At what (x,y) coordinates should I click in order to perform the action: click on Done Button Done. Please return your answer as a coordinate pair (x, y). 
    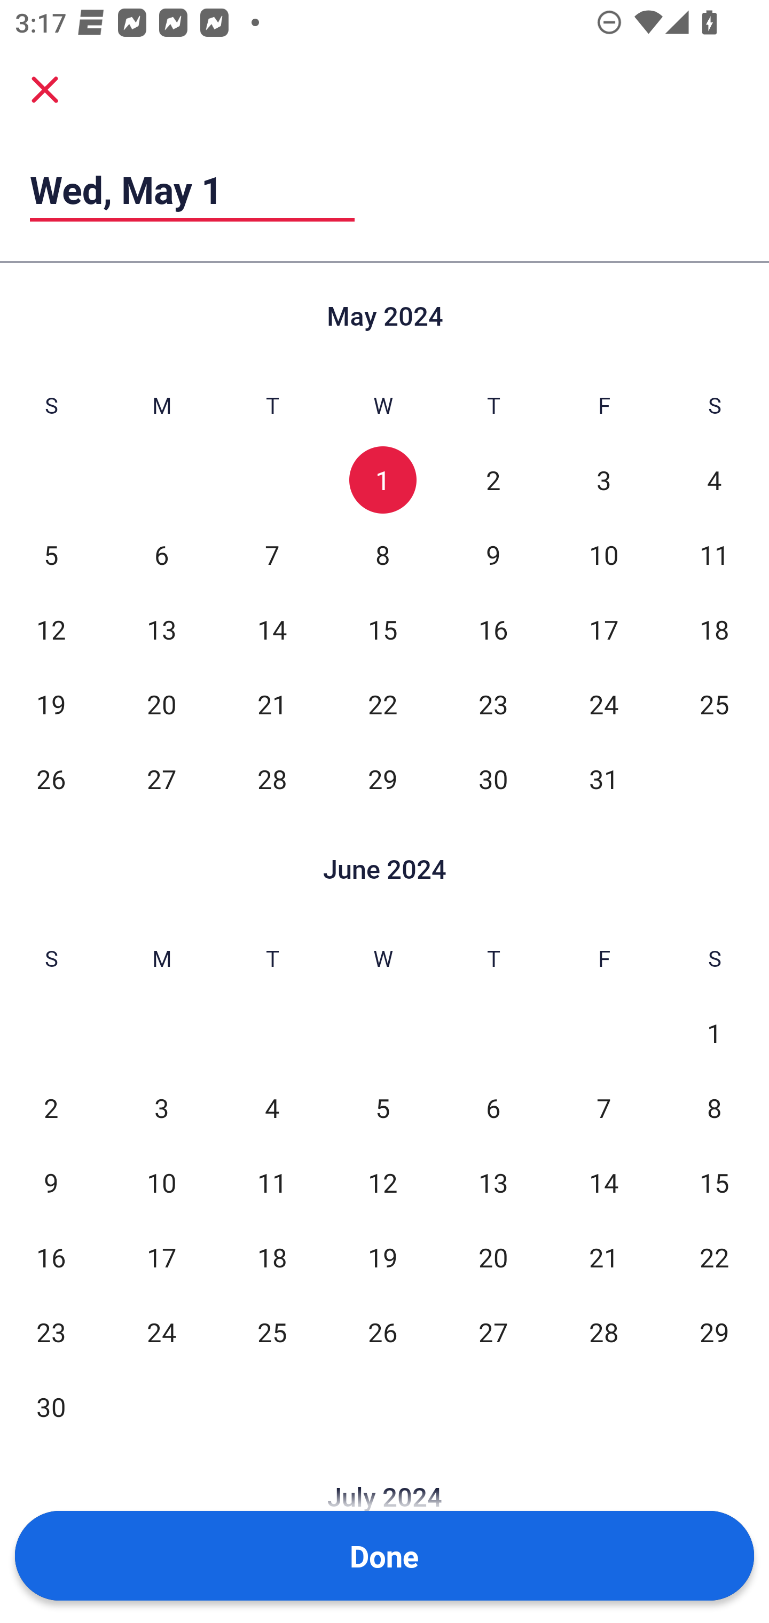
    Looking at the image, I should click on (384, 1556).